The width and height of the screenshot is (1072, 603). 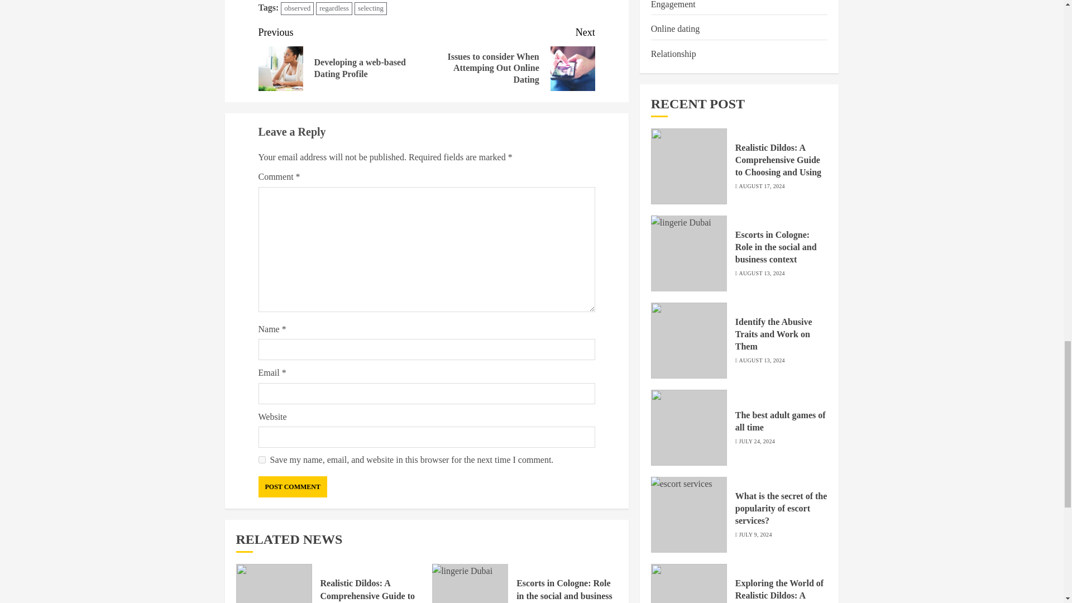 I want to click on selecting, so click(x=371, y=9).